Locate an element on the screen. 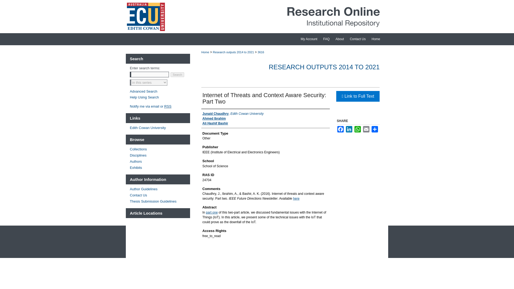 The image size is (514, 289). Home is located at coordinates (378, 39).